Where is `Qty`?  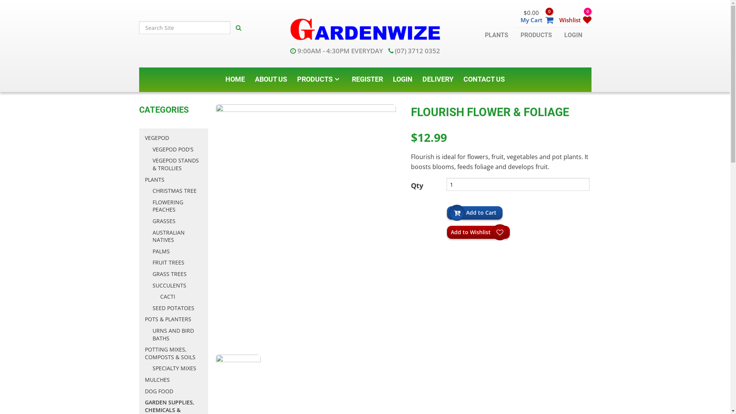
Qty is located at coordinates (518, 184).